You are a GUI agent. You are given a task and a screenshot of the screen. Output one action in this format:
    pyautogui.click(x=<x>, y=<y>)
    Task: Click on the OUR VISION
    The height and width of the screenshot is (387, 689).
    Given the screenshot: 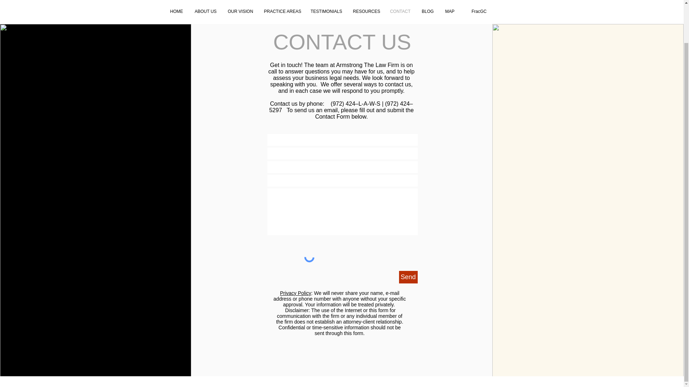 What is the action you would take?
    pyautogui.click(x=240, y=11)
    